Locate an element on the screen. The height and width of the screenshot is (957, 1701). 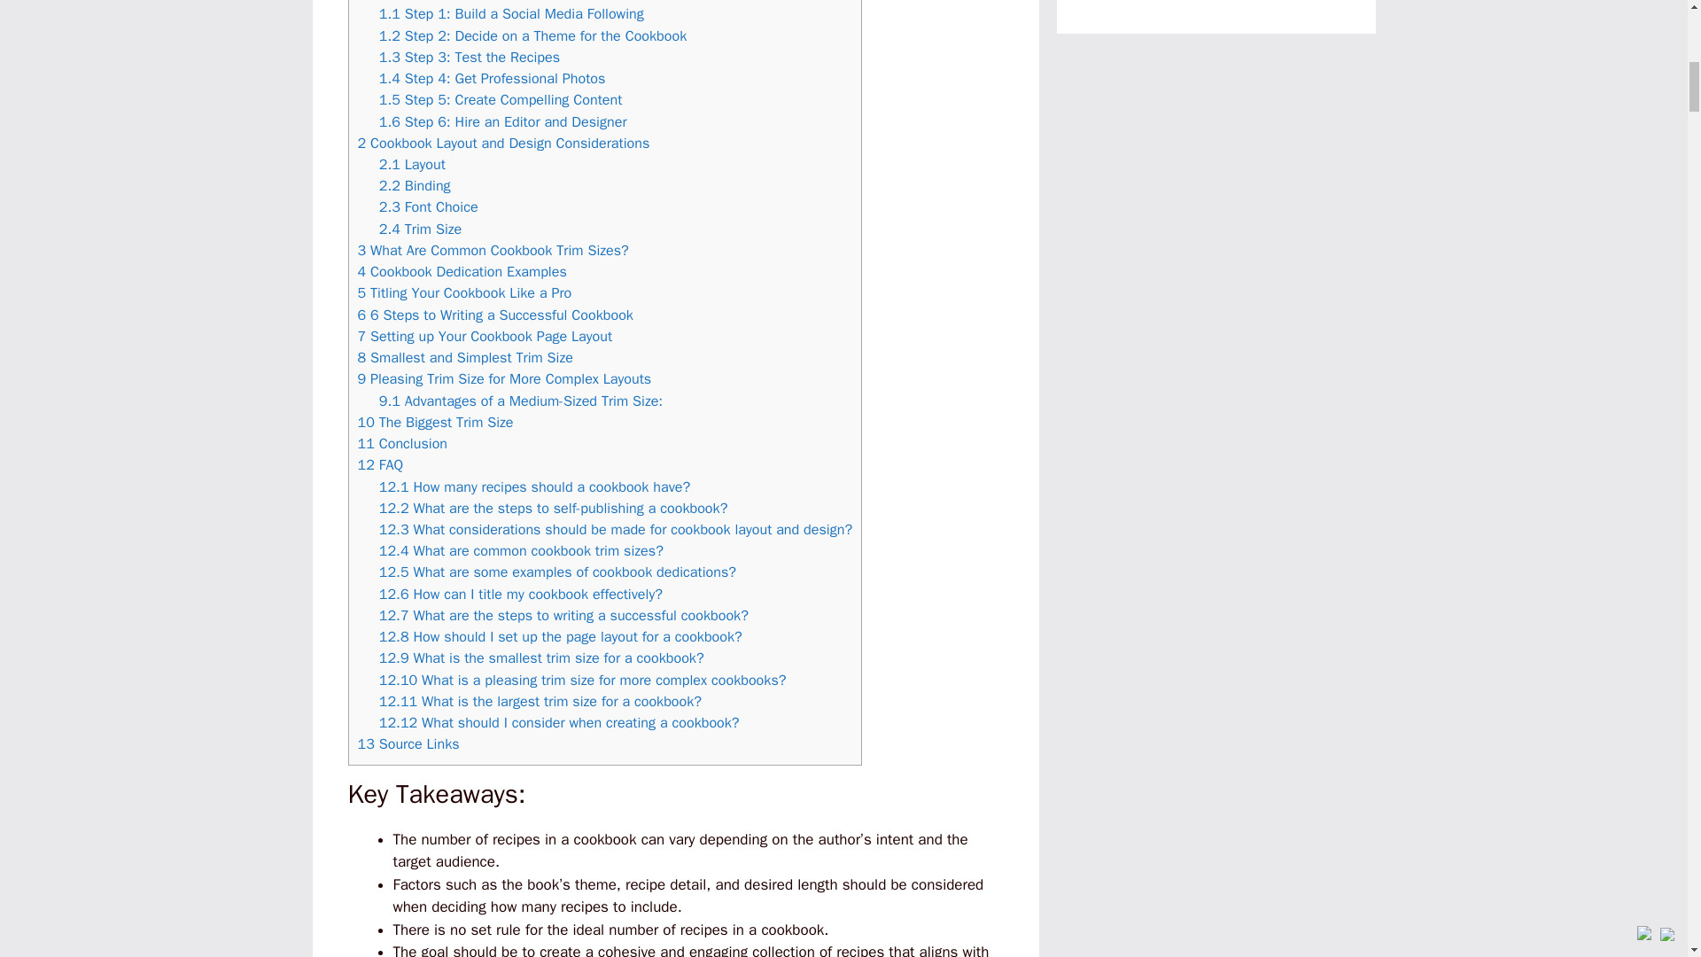
2.3 Font Choice is located at coordinates (429, 206).